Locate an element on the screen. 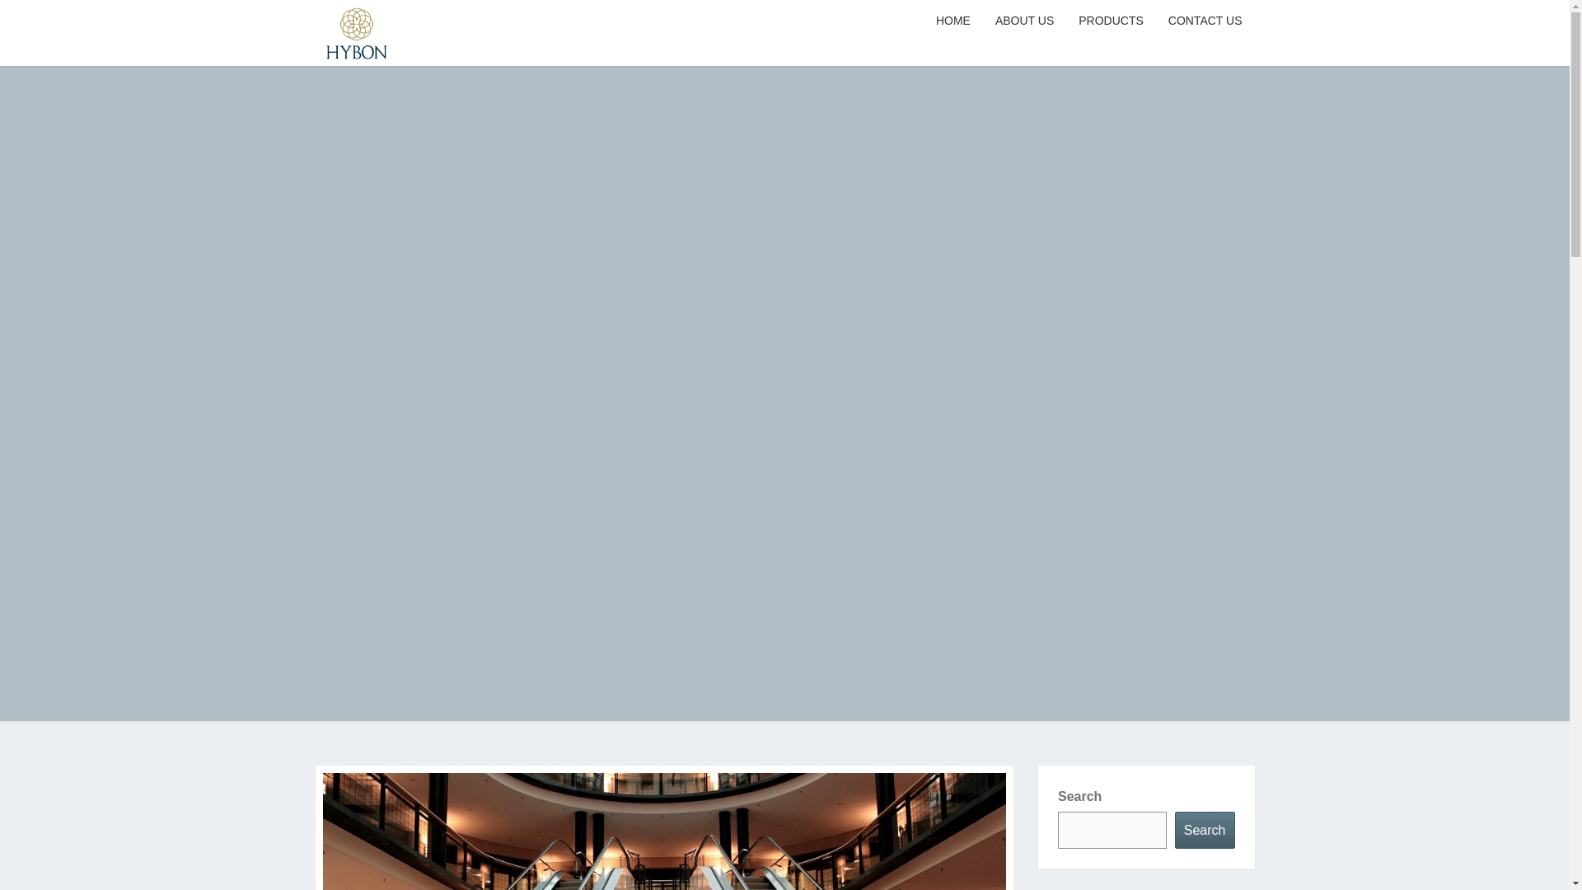 Image resolution: width=1582 pixels, height=890 pixels. CONTACT US is located at coordinates (1205, 21).